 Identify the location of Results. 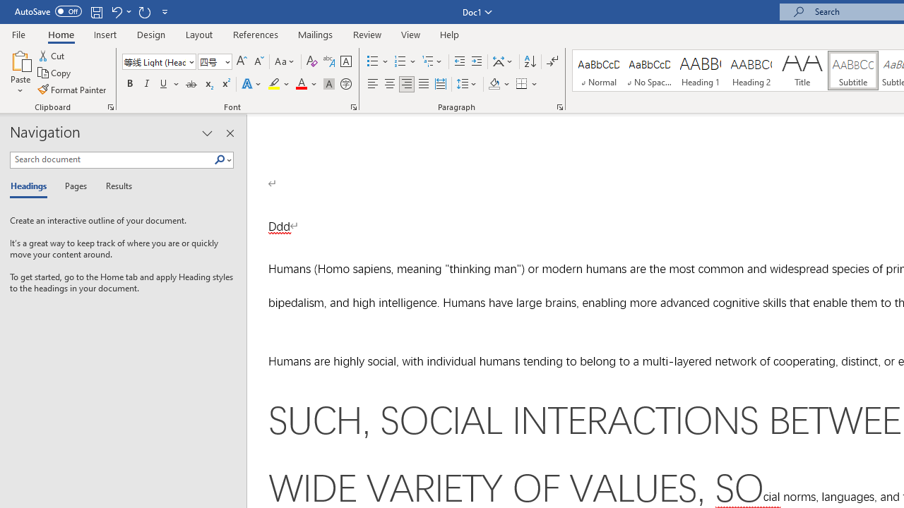
(114, 186).